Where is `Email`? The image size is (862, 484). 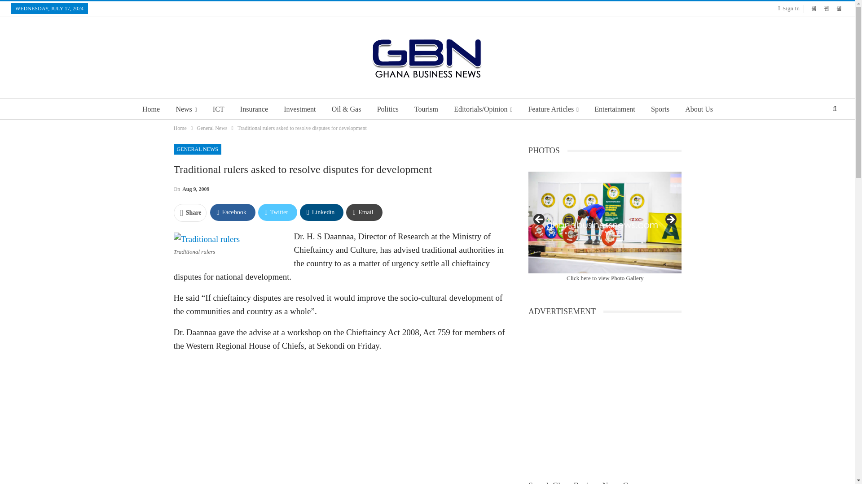
Email is located at coordinates (364, 212).